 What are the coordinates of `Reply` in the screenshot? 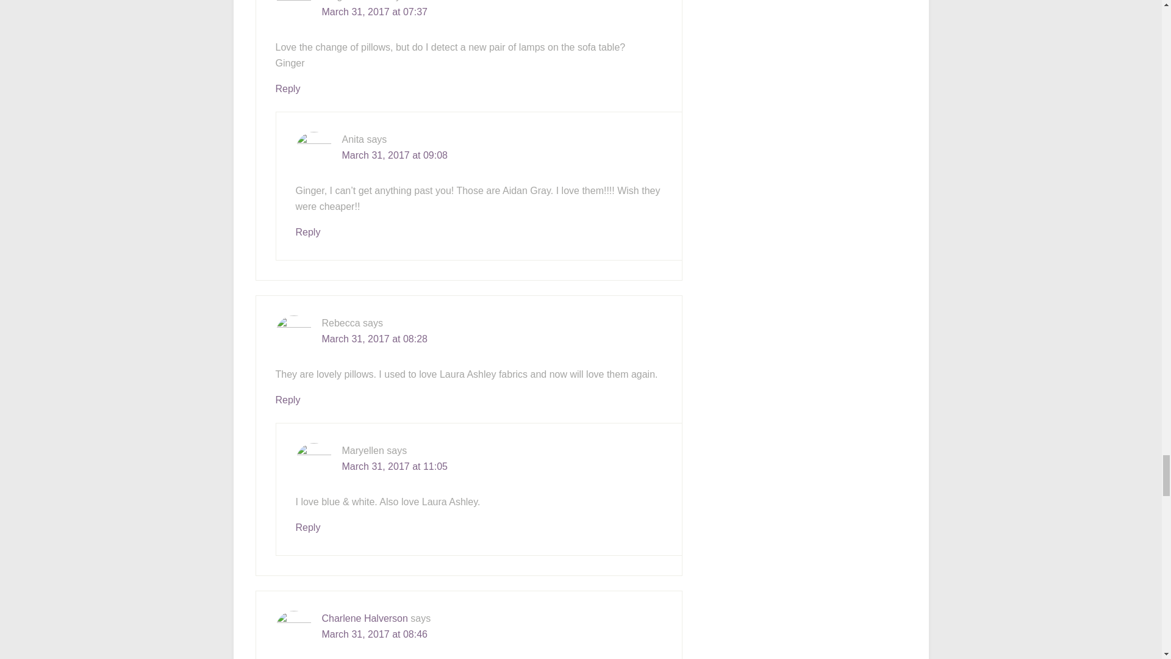 It's located at (307, 232).